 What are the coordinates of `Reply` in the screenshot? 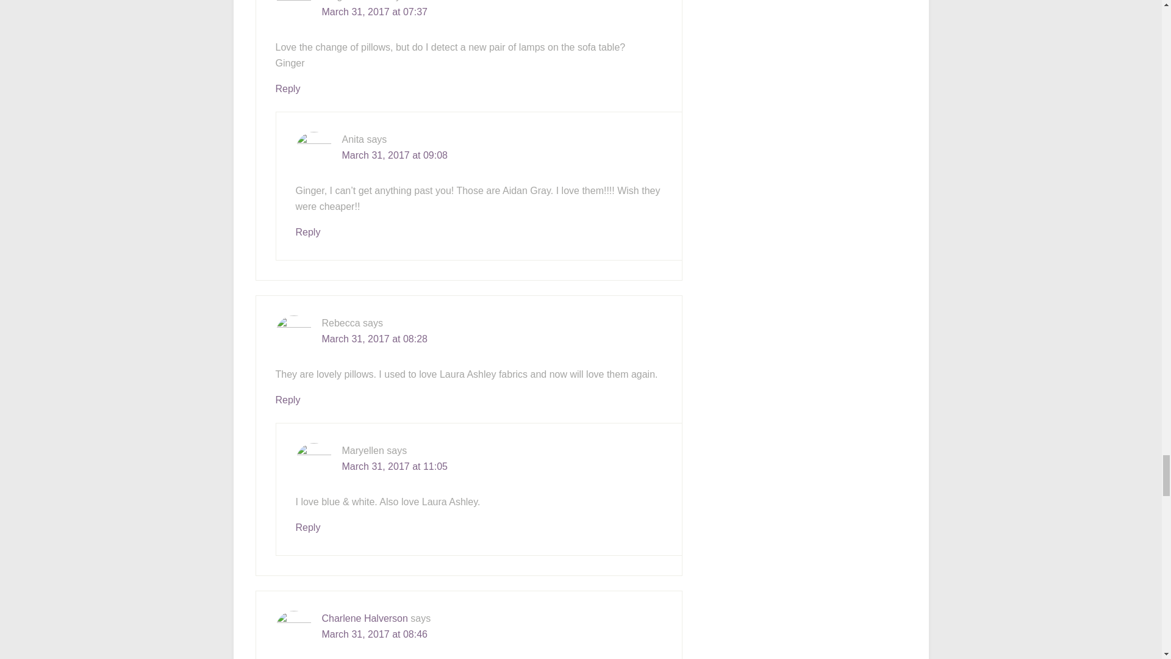 It's located at (307, 232).